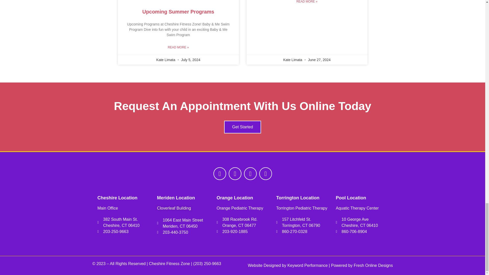  What do you see at coordinates (373, 265) in the screenshot?
I see `Fresh Online Web Designs, Cheshire, CT` at bounding box center [373, 265].